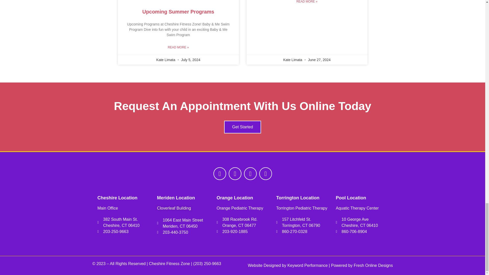  What do you see at coordinates (373, 265) in the screenshot?
I see `Fresh Online Web Designs, Cheshire, CT` at bounding box center [373, 265].